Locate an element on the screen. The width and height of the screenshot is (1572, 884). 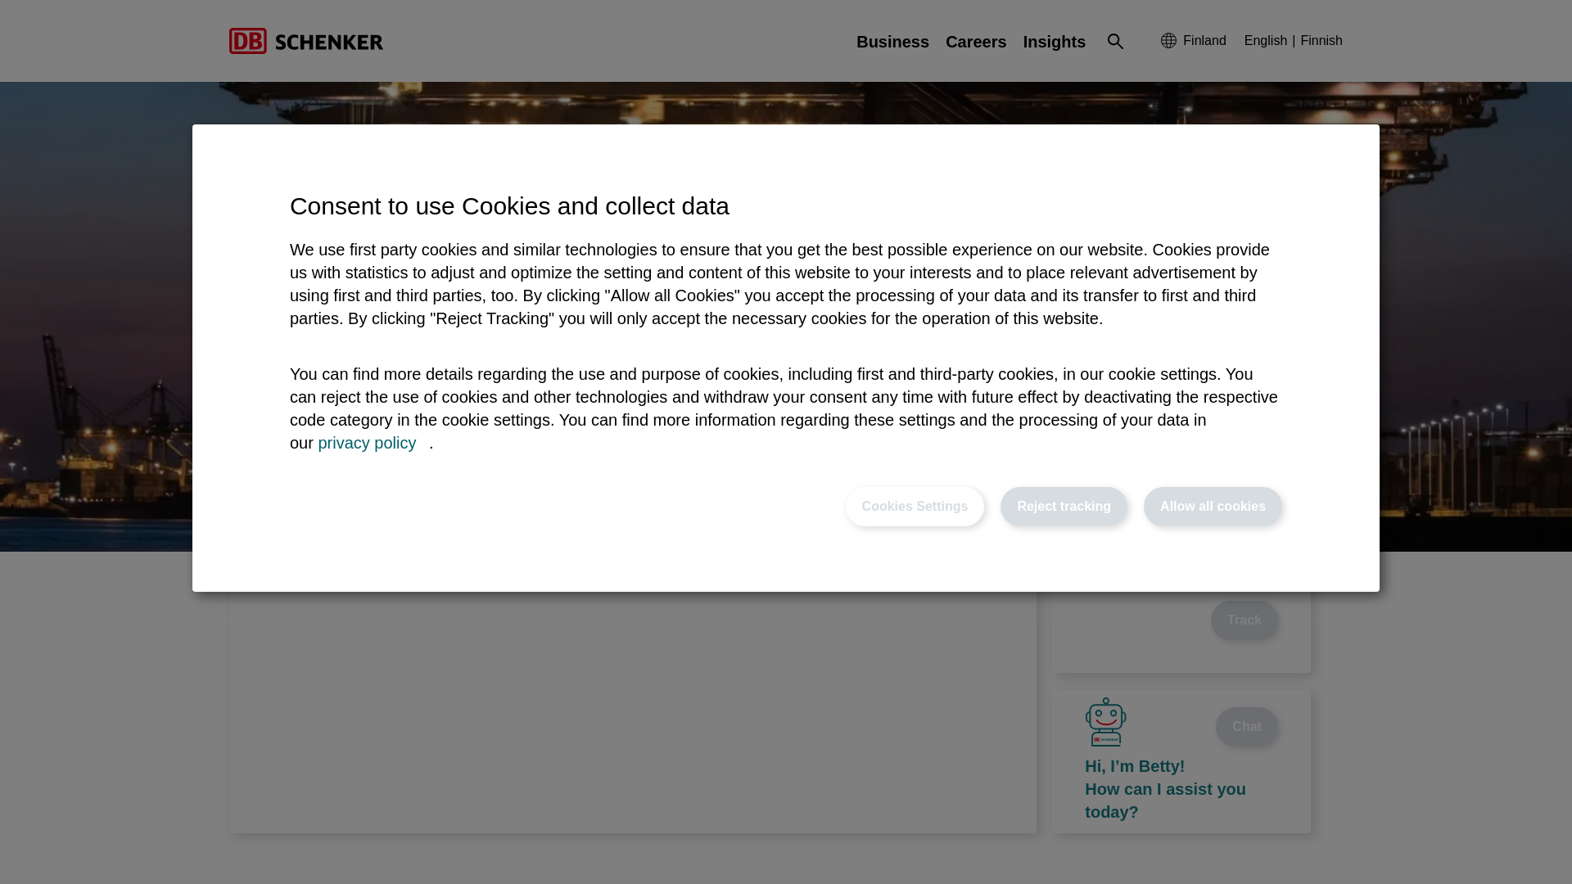
Insights is located at coordinates (1055, 41).